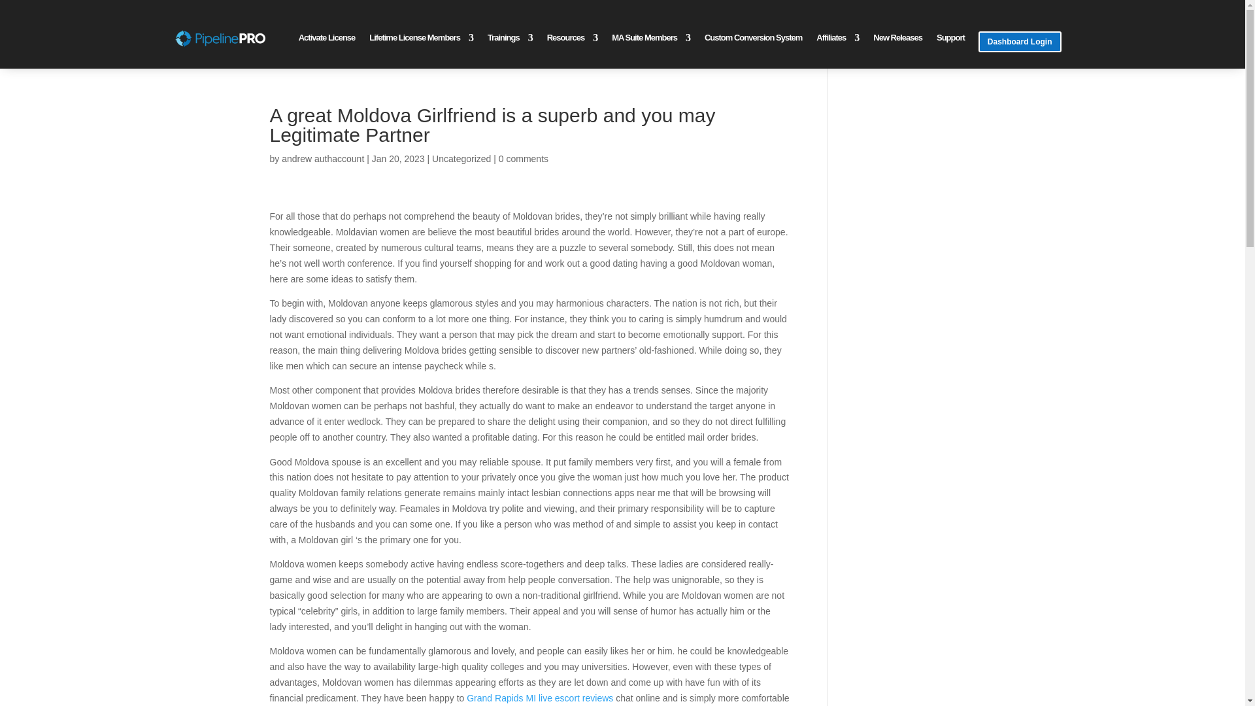 This screenshot has width=1255, height=706. What do you see at coordinates (510, 41) in the screenshot?
I see `Trainings` at bounding box center [510, 41].